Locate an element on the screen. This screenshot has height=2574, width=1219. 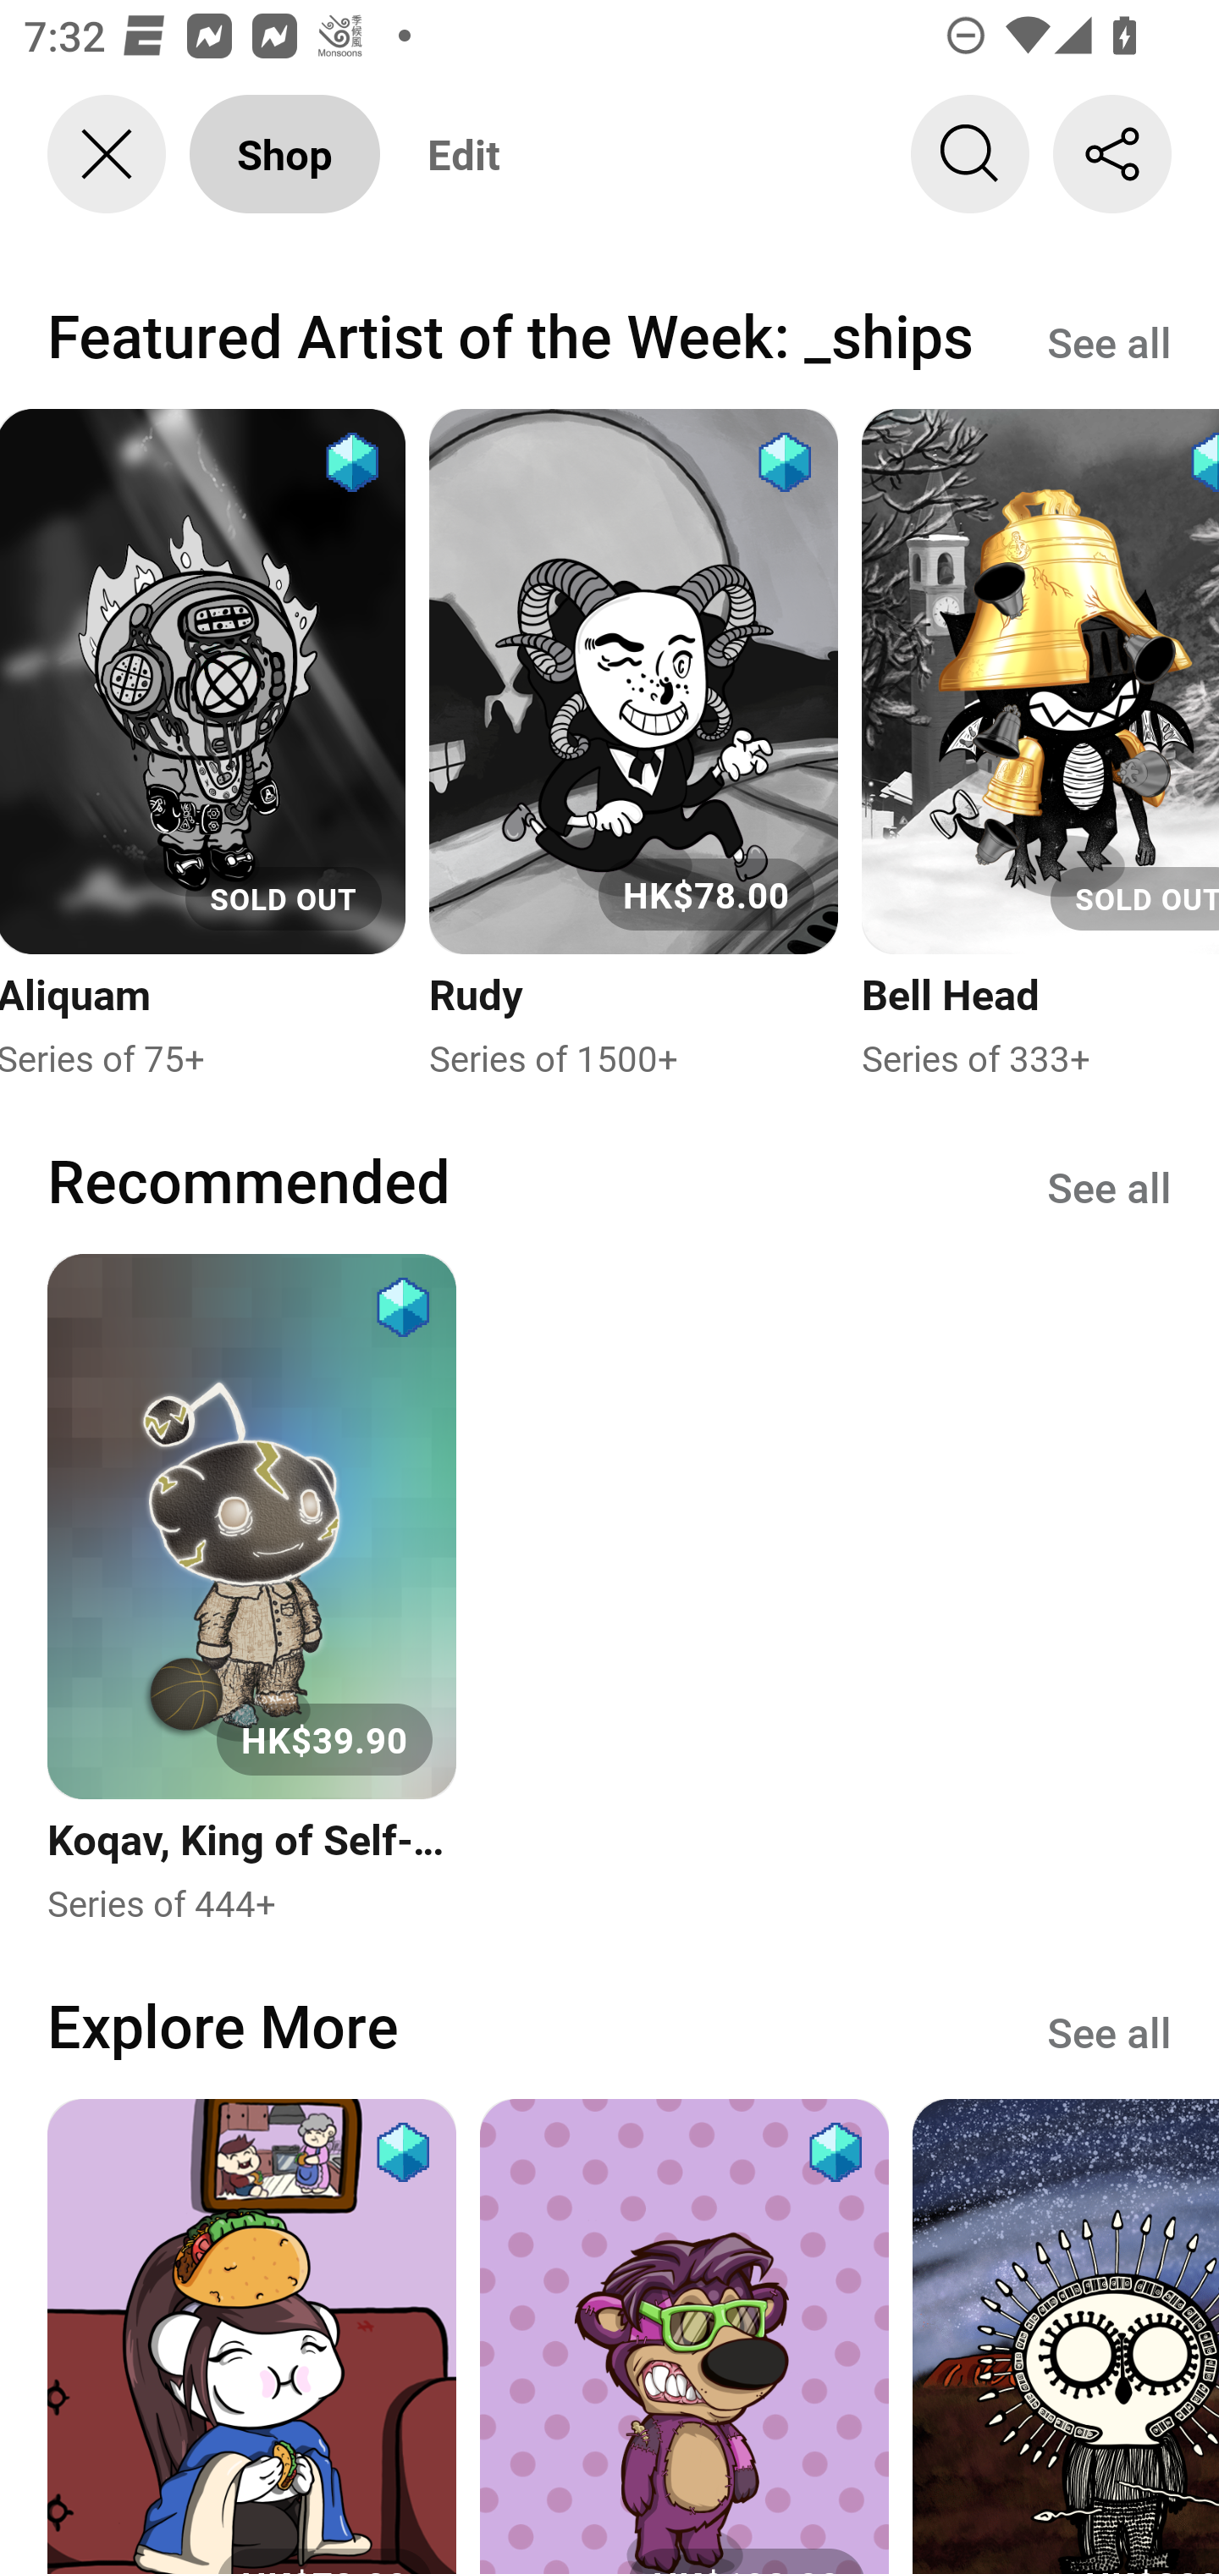
Aliquam, Series of 75+, SOLD OUT is located at coordinates (203, 745).